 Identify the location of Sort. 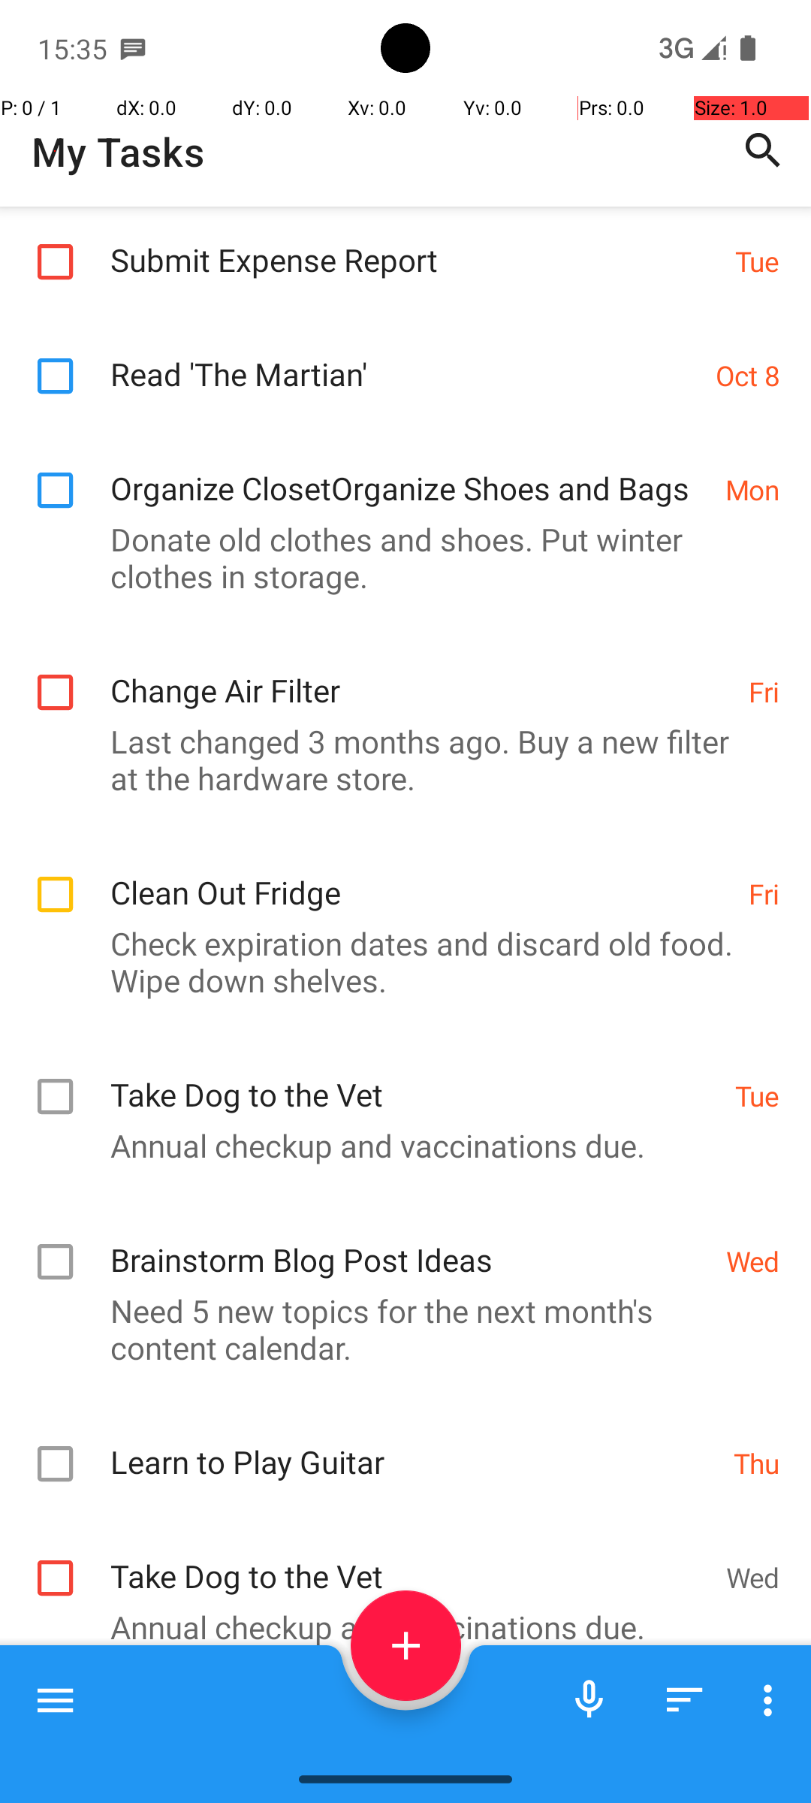
(685, 1700).